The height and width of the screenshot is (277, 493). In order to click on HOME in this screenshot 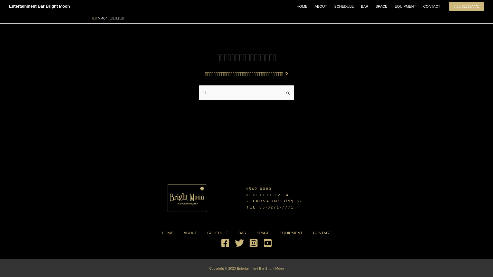, I will do `click(167, 233)`.